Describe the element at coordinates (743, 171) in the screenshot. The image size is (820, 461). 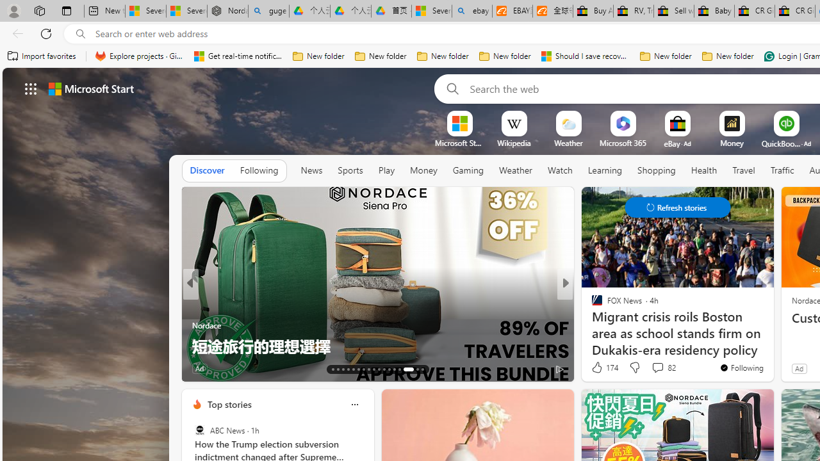
I see `Travel` at that location.